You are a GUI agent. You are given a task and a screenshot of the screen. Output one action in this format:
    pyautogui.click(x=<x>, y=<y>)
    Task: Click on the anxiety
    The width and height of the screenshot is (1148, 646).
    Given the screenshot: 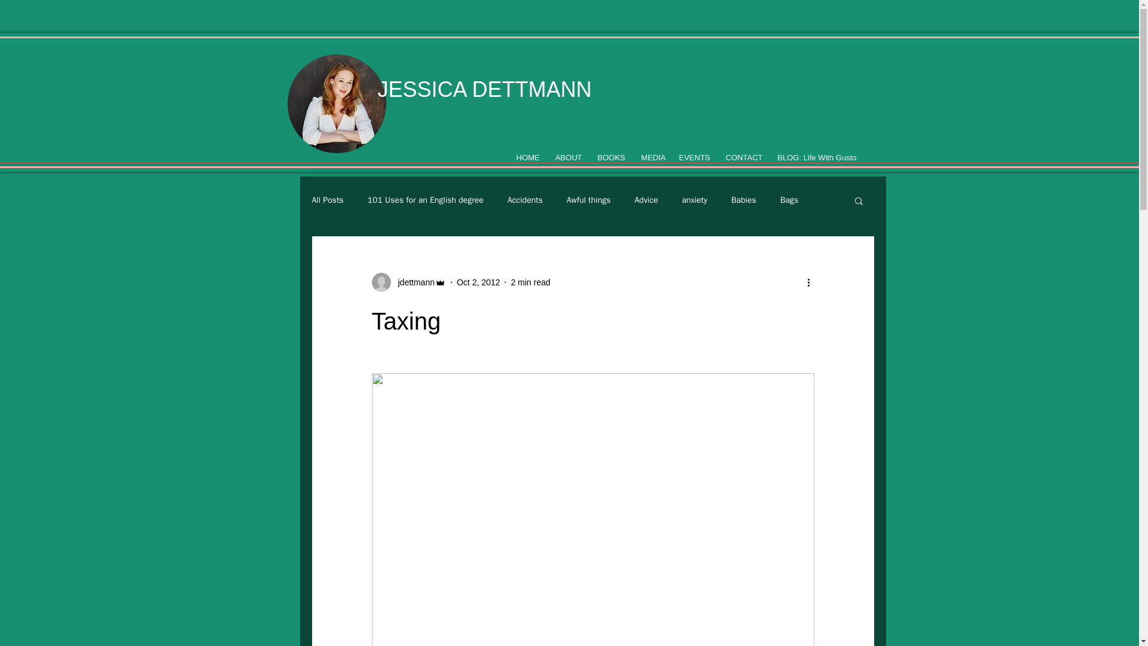 What is the action you would take?
    pyautogui.click(x=694, y=200)
    